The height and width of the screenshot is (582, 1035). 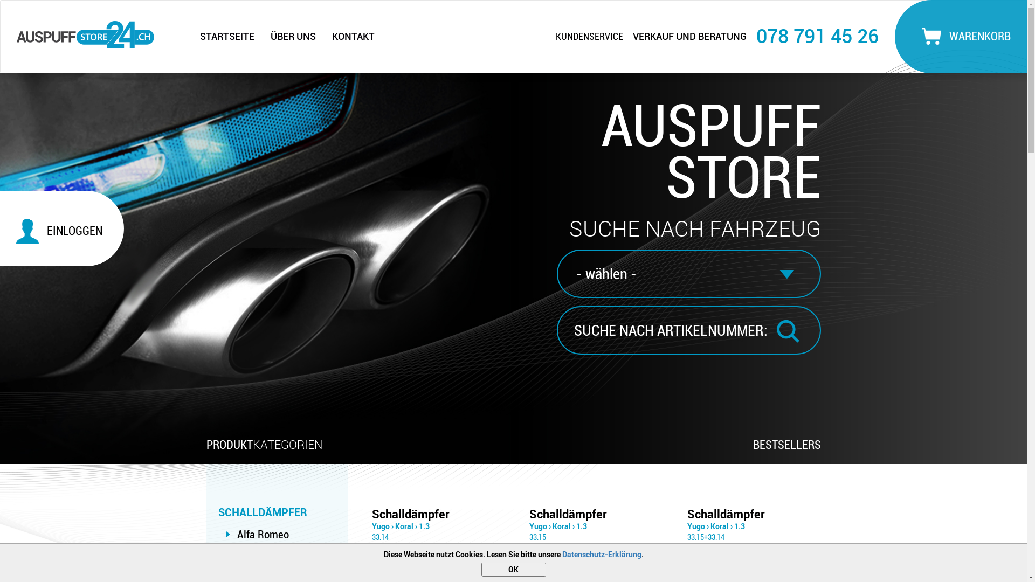 I want to click on Yugo, so click(x=381, y=526).